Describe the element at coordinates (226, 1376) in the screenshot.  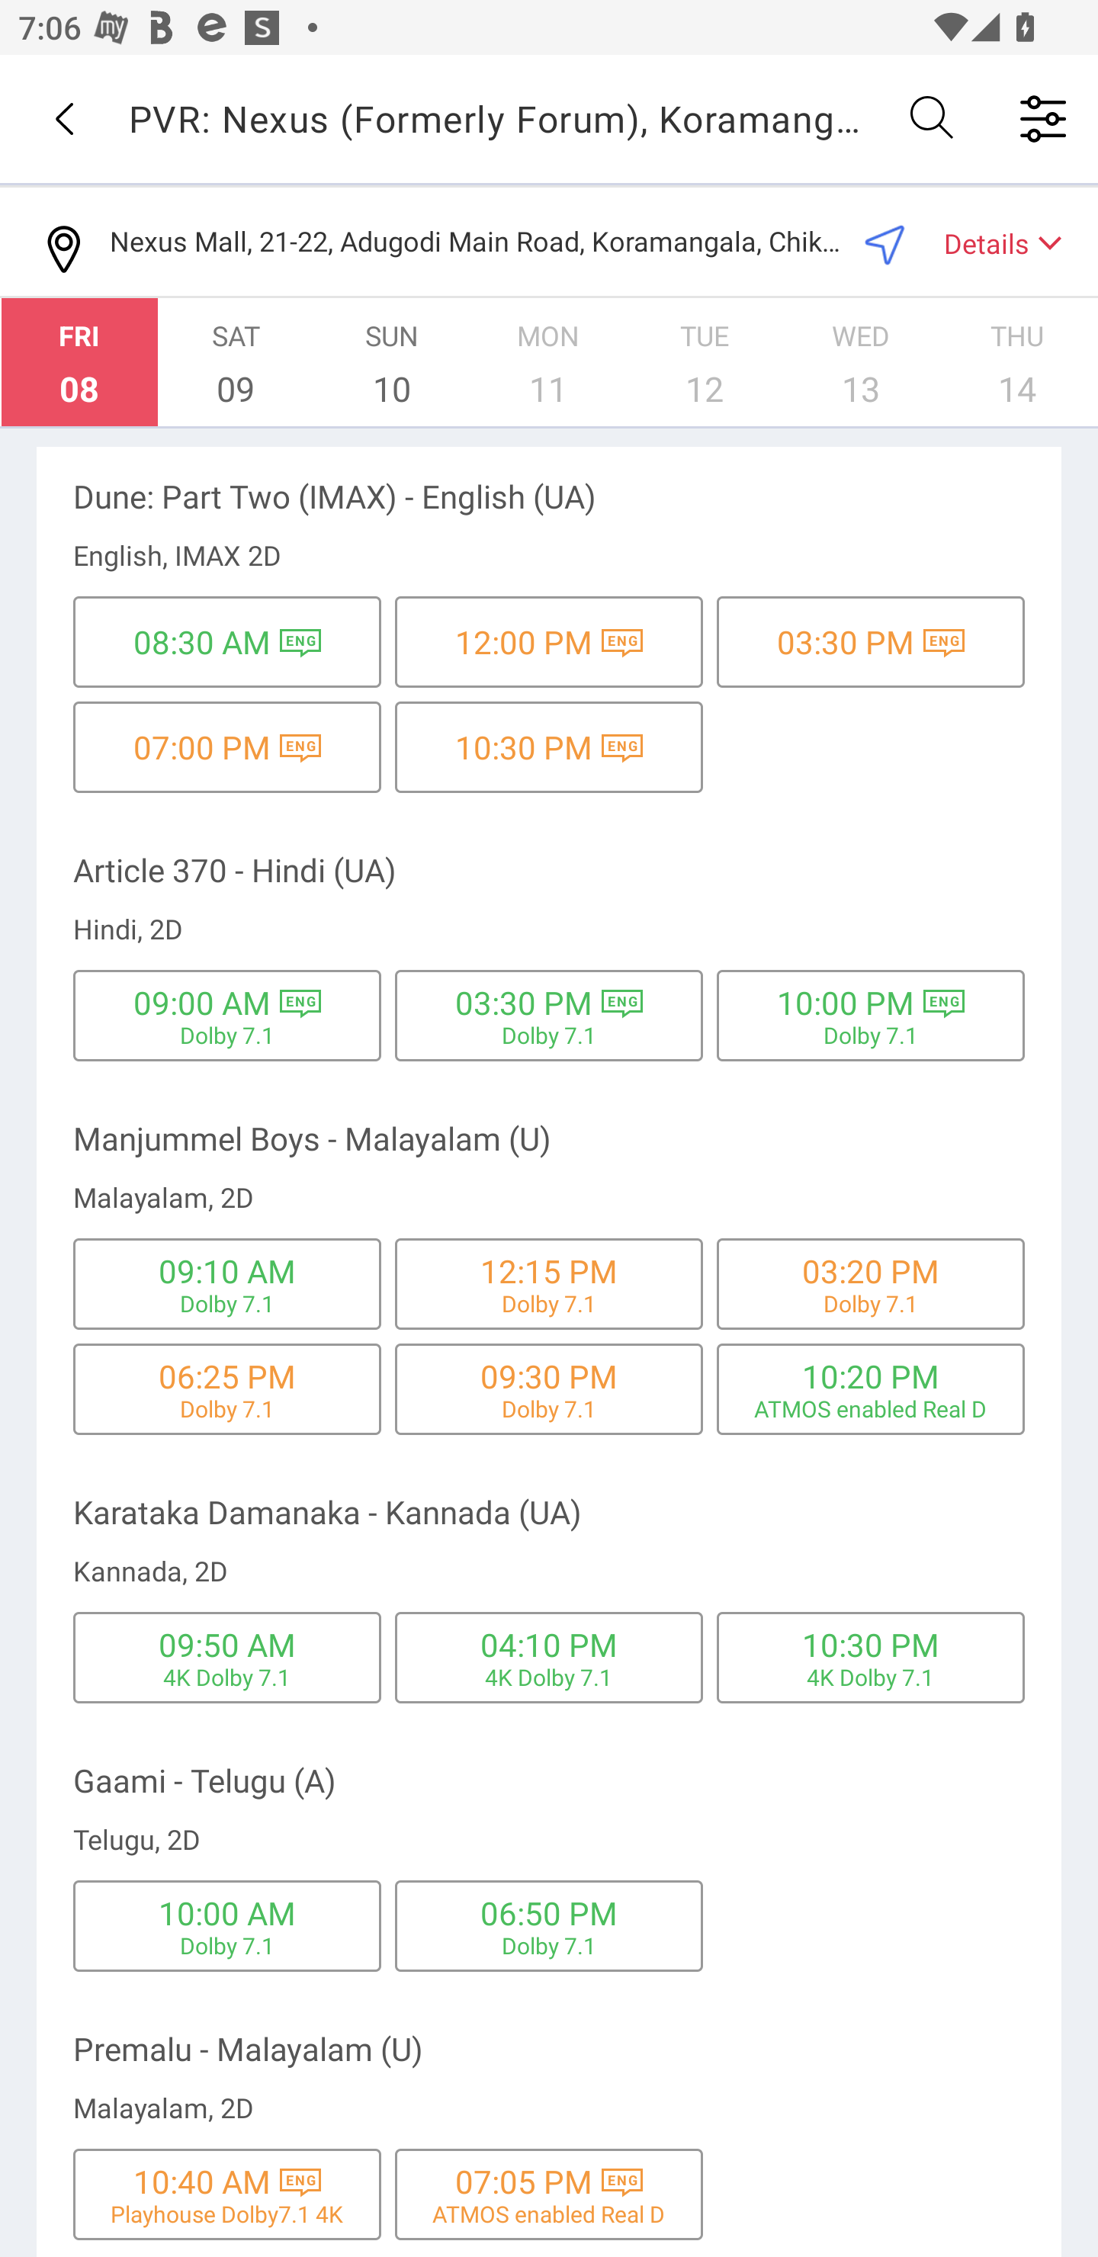
I see `06:25 PM` at that location.